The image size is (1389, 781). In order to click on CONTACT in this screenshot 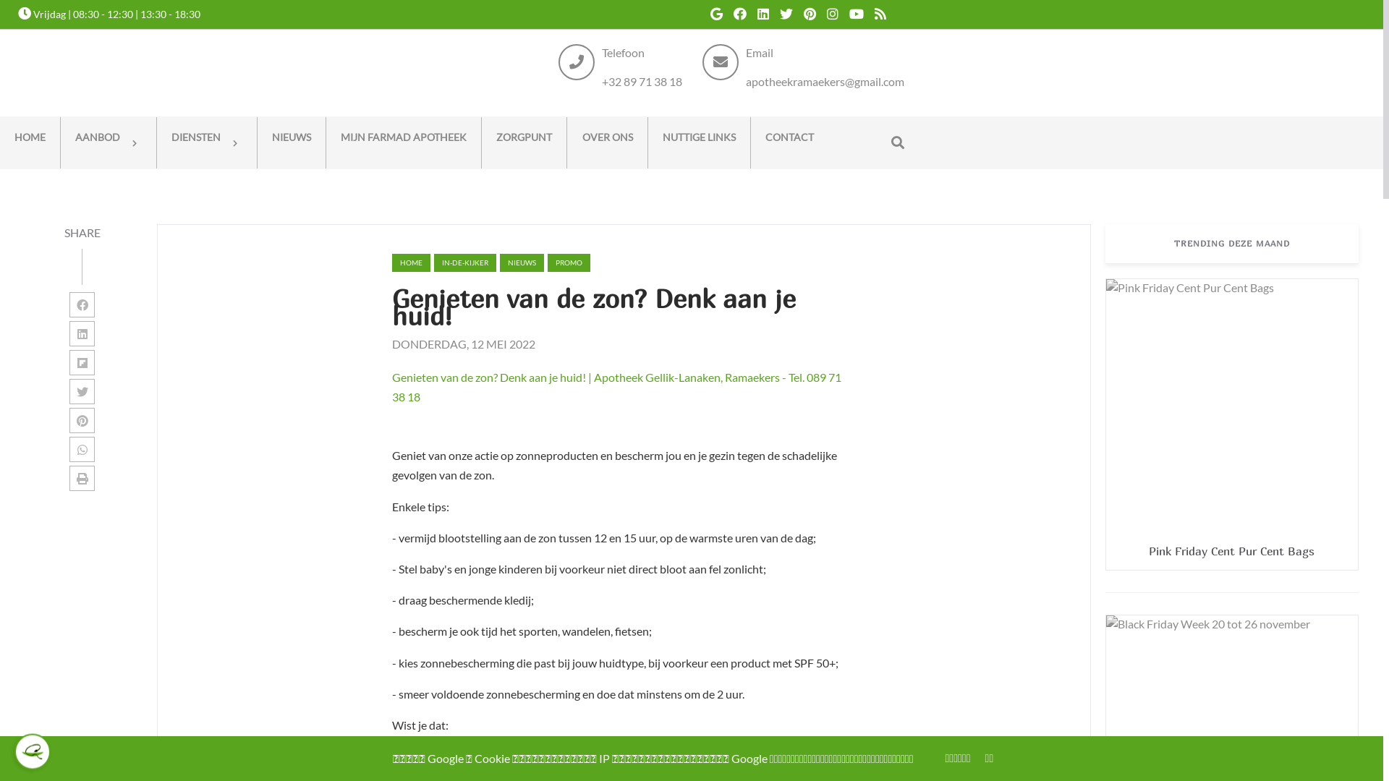, I will do `click(790, 143)`.